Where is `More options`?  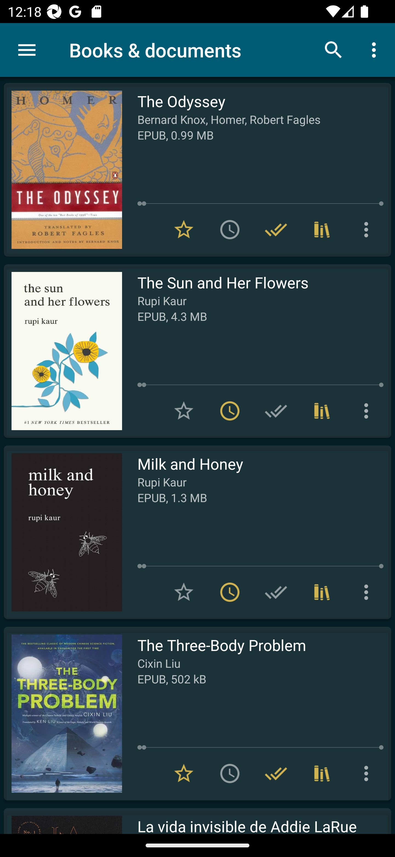
More options is located at coordinates (368, 230).